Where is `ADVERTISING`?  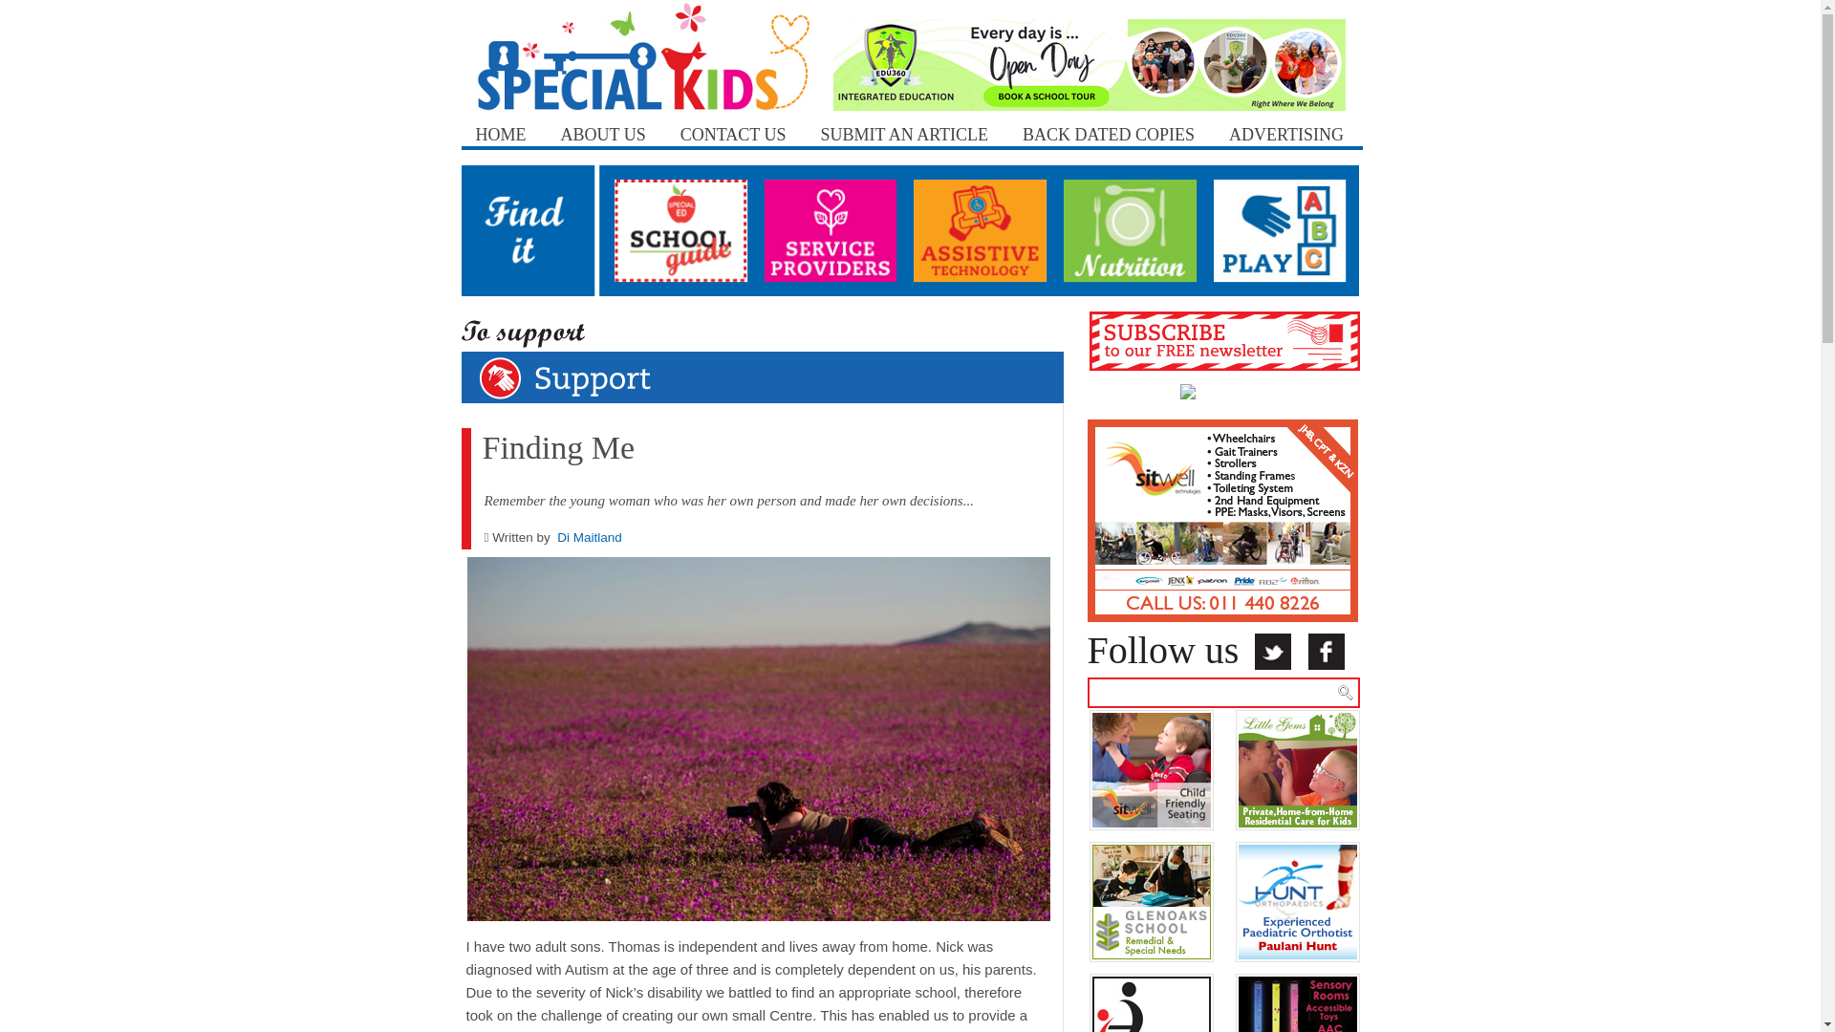
ADVERTISING is located at coordinates (1286, 124).